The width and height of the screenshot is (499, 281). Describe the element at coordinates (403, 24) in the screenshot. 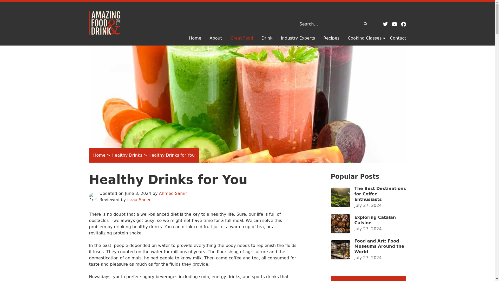

I see `Facebook` at that location.